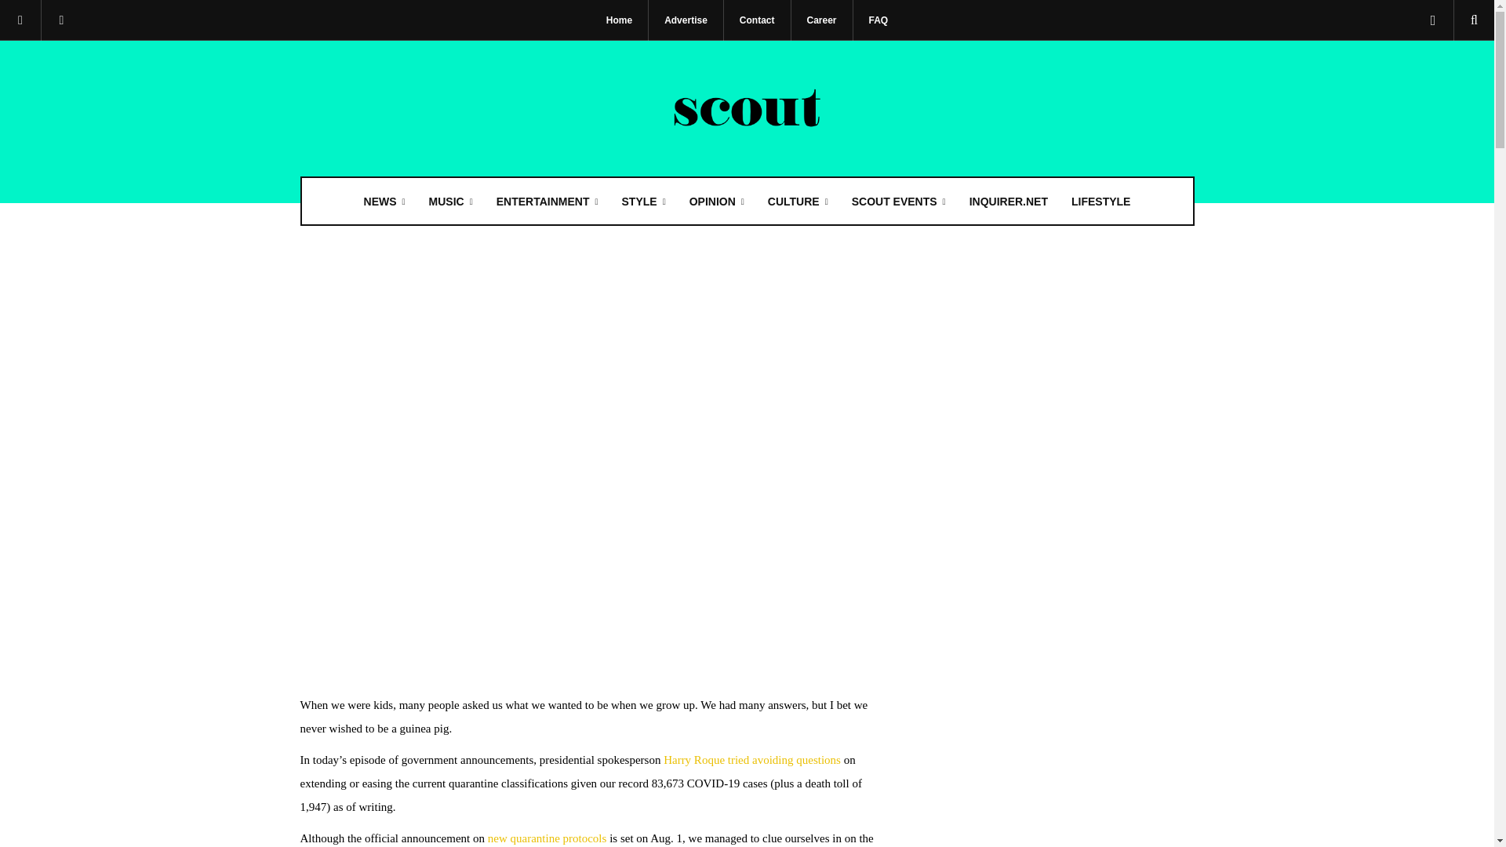  I want to click on FAQ, so click(878, 20).